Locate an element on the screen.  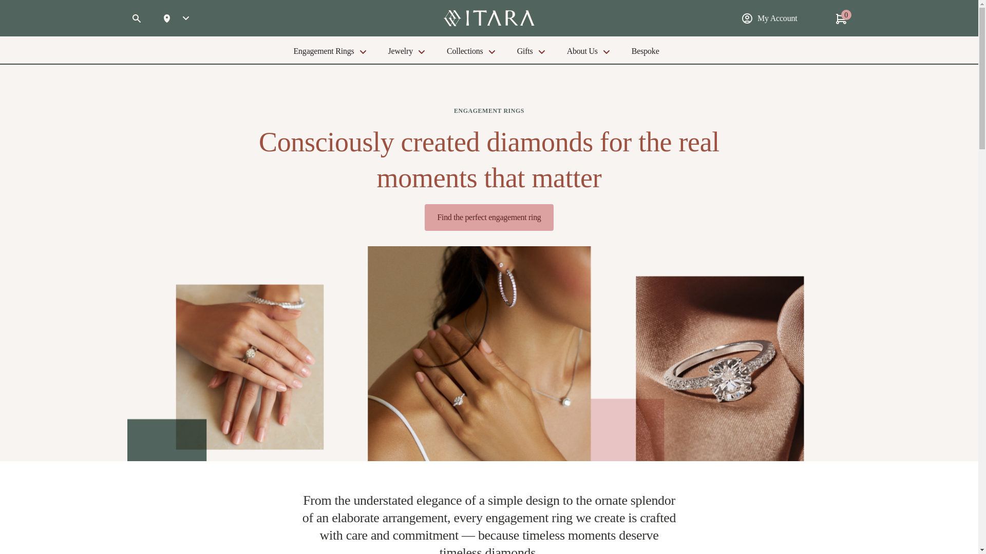
Find the perfect engagement ring is located at coordinates (489, 217).